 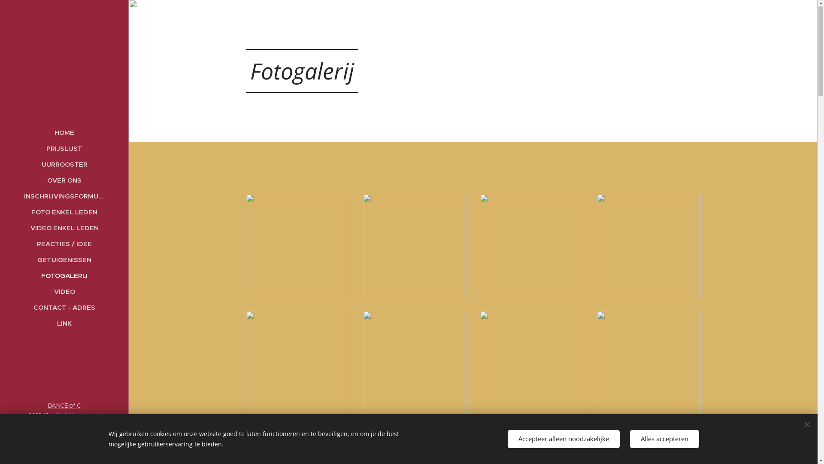 What do you see at coordinates (64, 244) in the screenshot?
I see `REACTIES / IDEE` at bounding box center [64, 244].